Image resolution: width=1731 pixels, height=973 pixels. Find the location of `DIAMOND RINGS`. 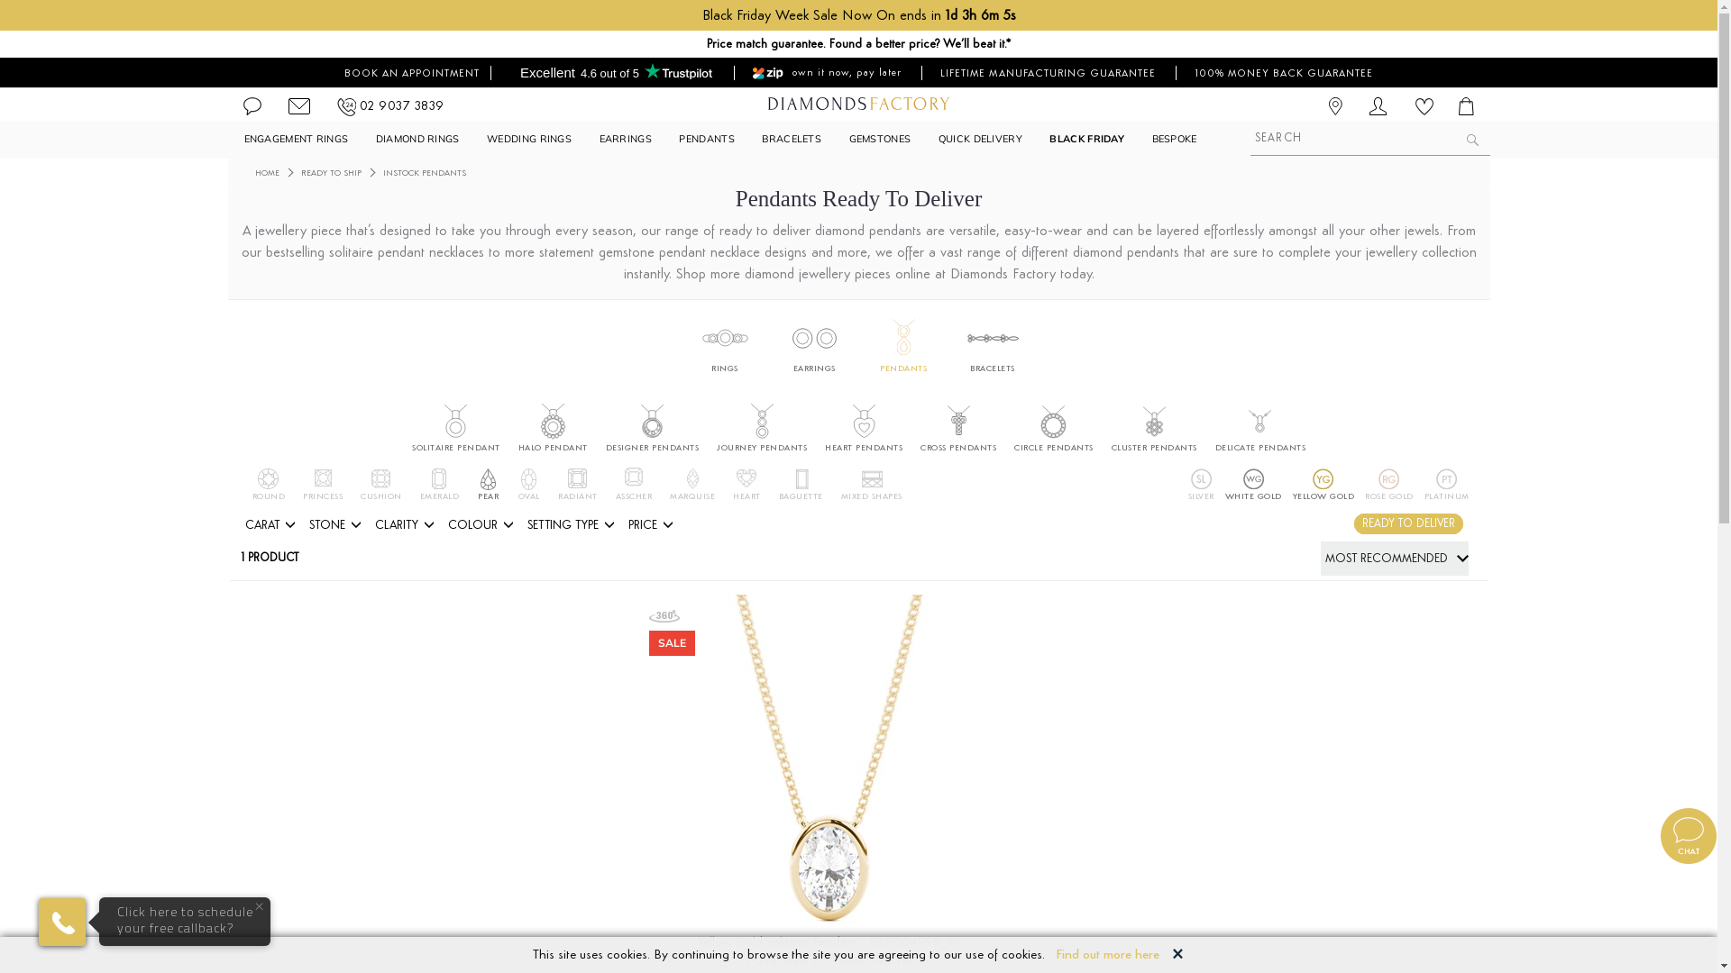

DIAMOND RINGS is located at coordinates (418, 139).